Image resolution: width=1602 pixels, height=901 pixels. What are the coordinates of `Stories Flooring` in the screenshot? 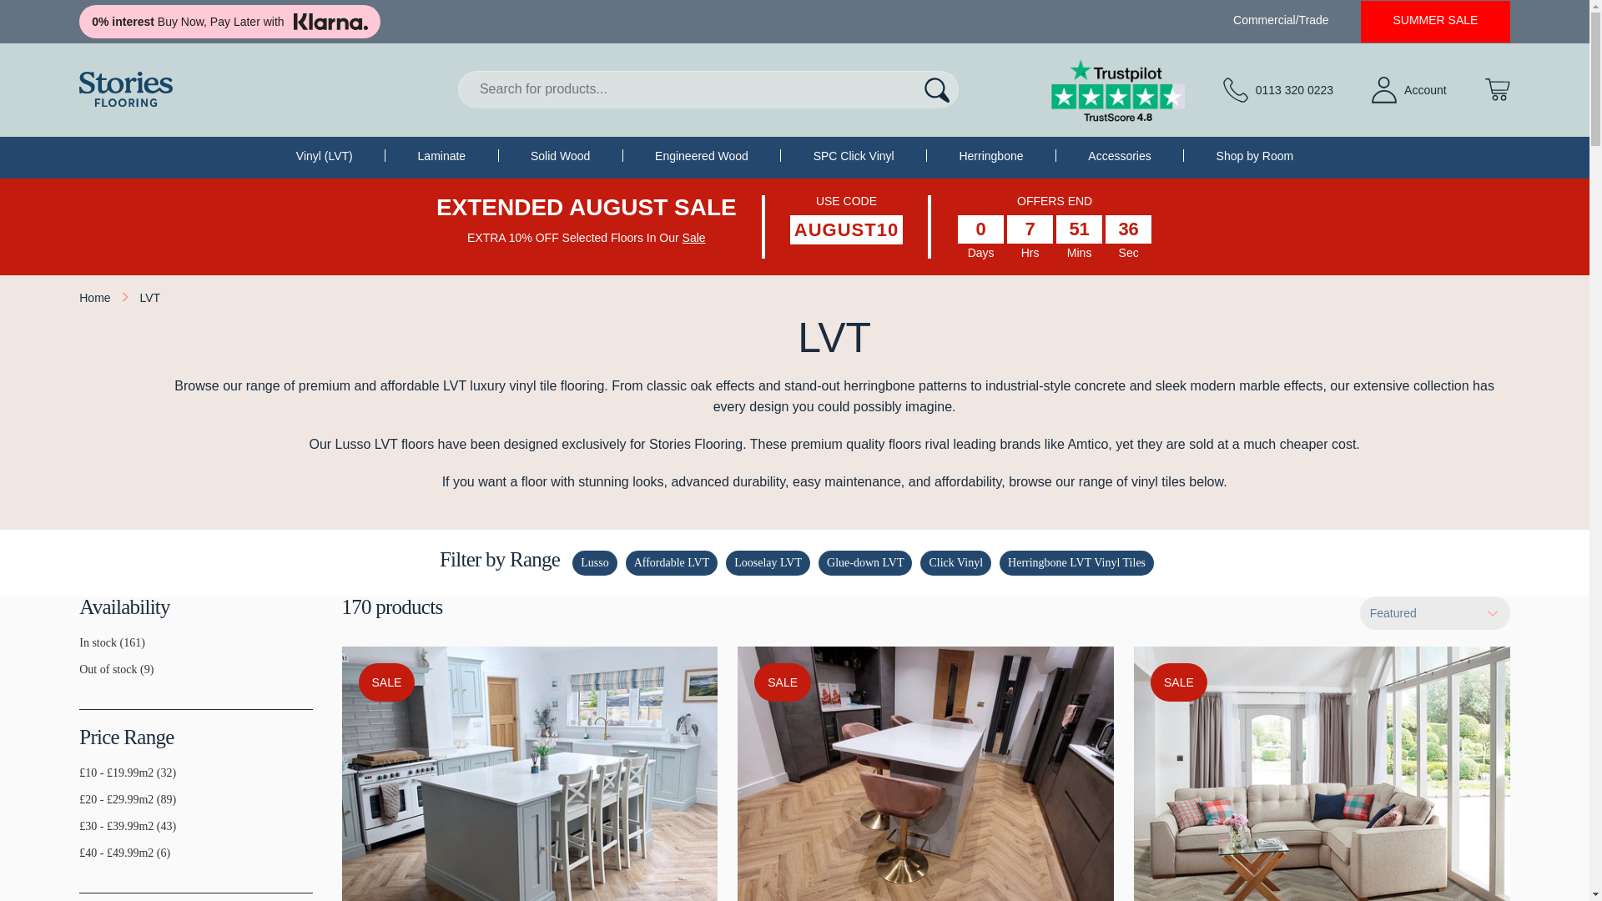 It's located at (125, 89).